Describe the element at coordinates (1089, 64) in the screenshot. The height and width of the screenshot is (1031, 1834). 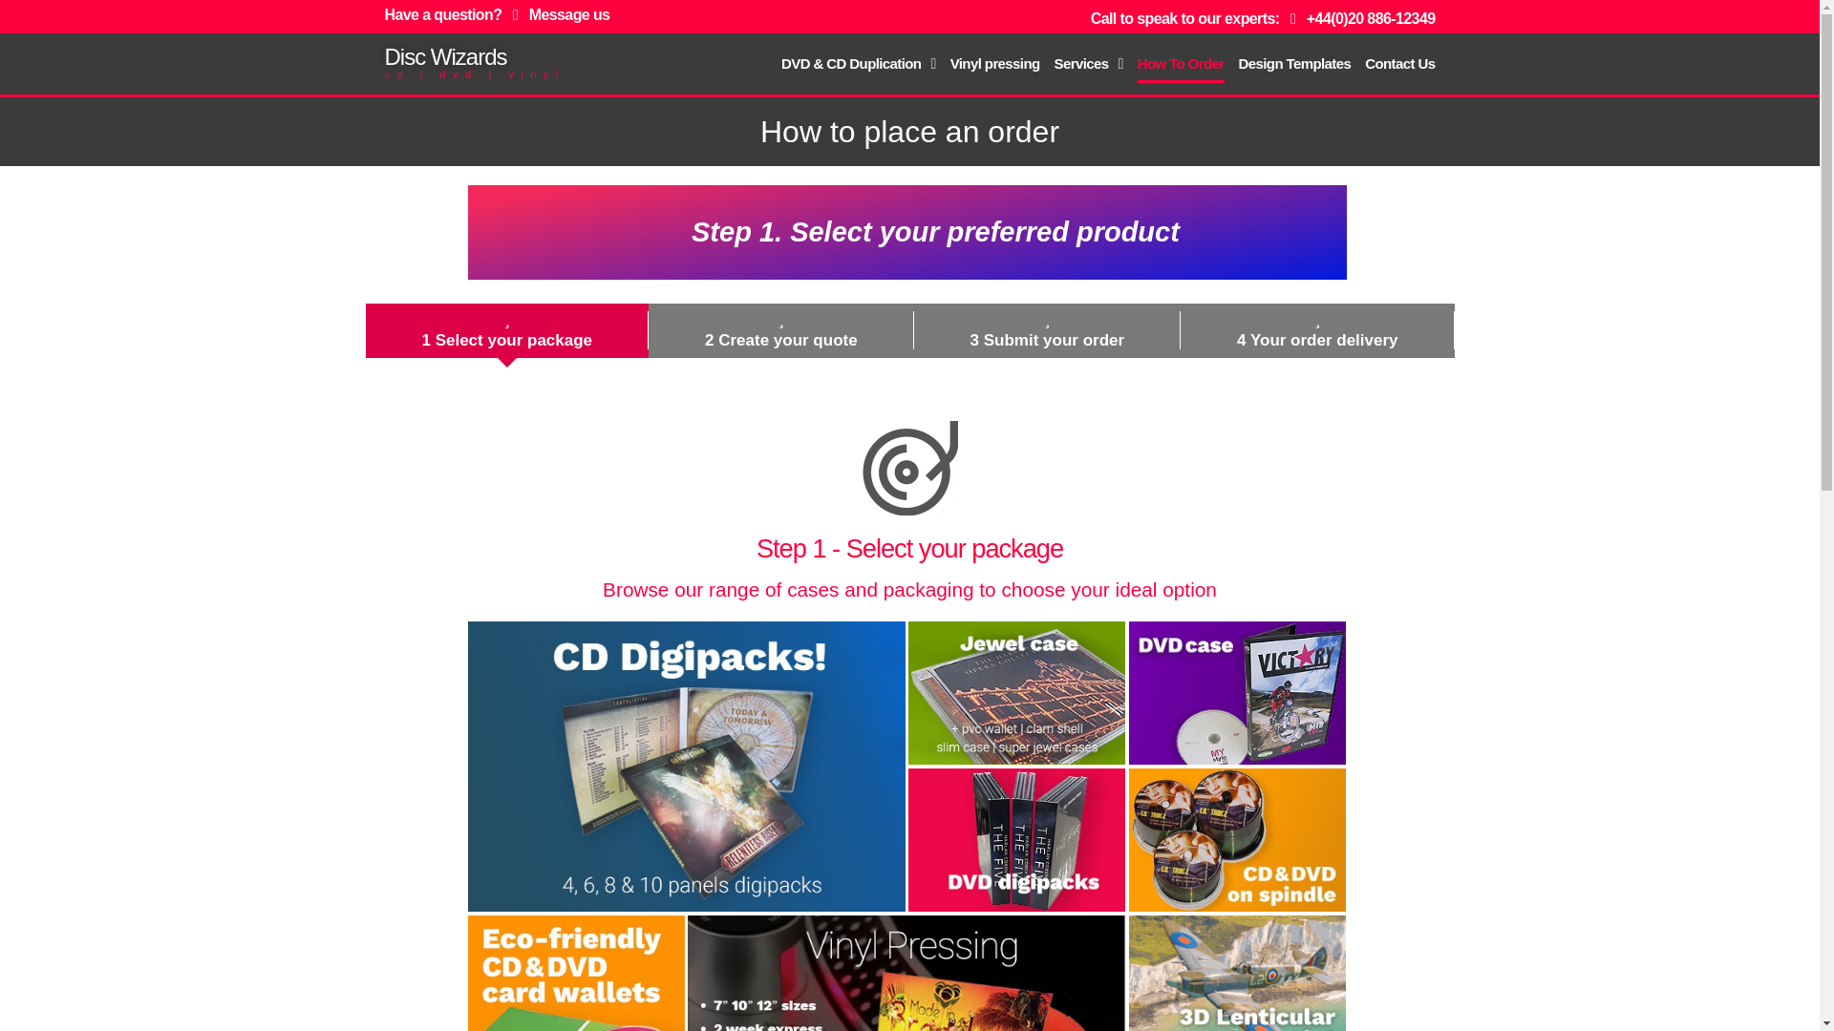
I see `Services` at that location.